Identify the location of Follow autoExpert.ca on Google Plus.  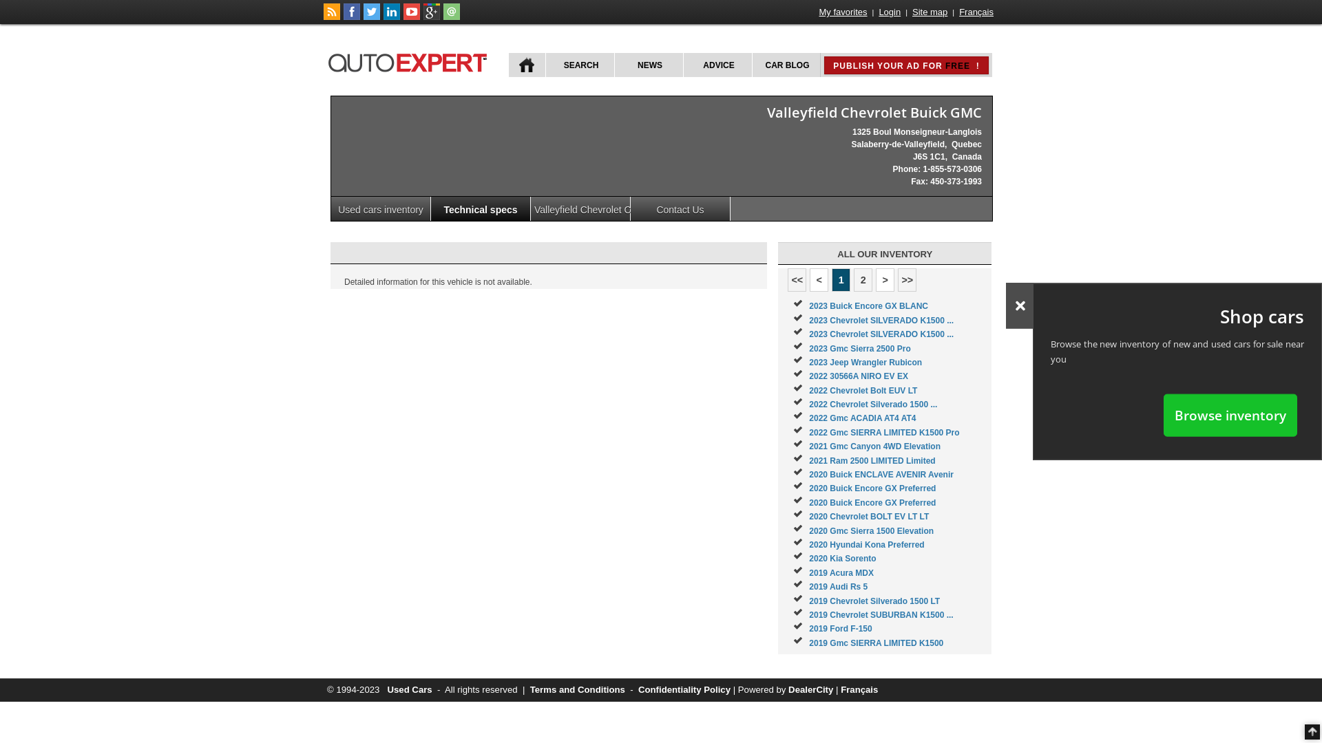
(432, 17).